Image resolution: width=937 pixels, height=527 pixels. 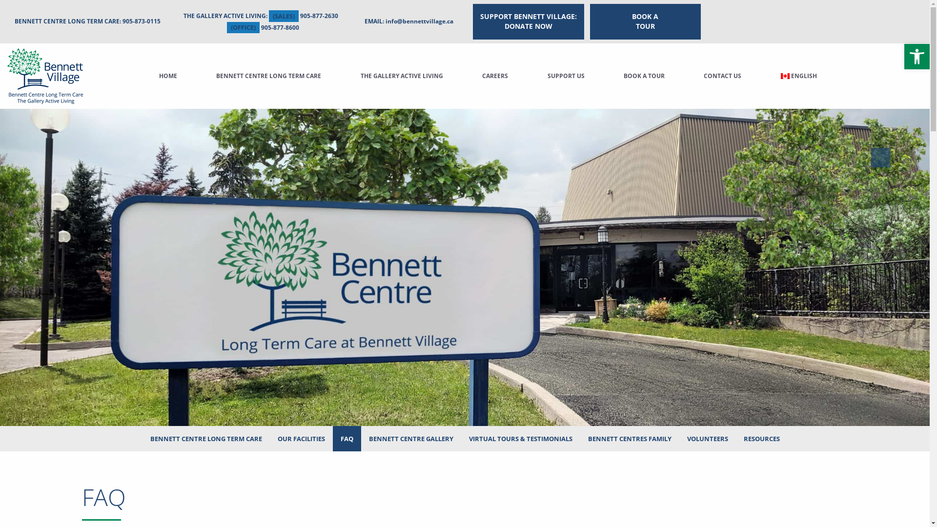 What do you see at coordinates (495, 76) in the screenshot?
I see `CAREERS` at bounding box center [495, 76].